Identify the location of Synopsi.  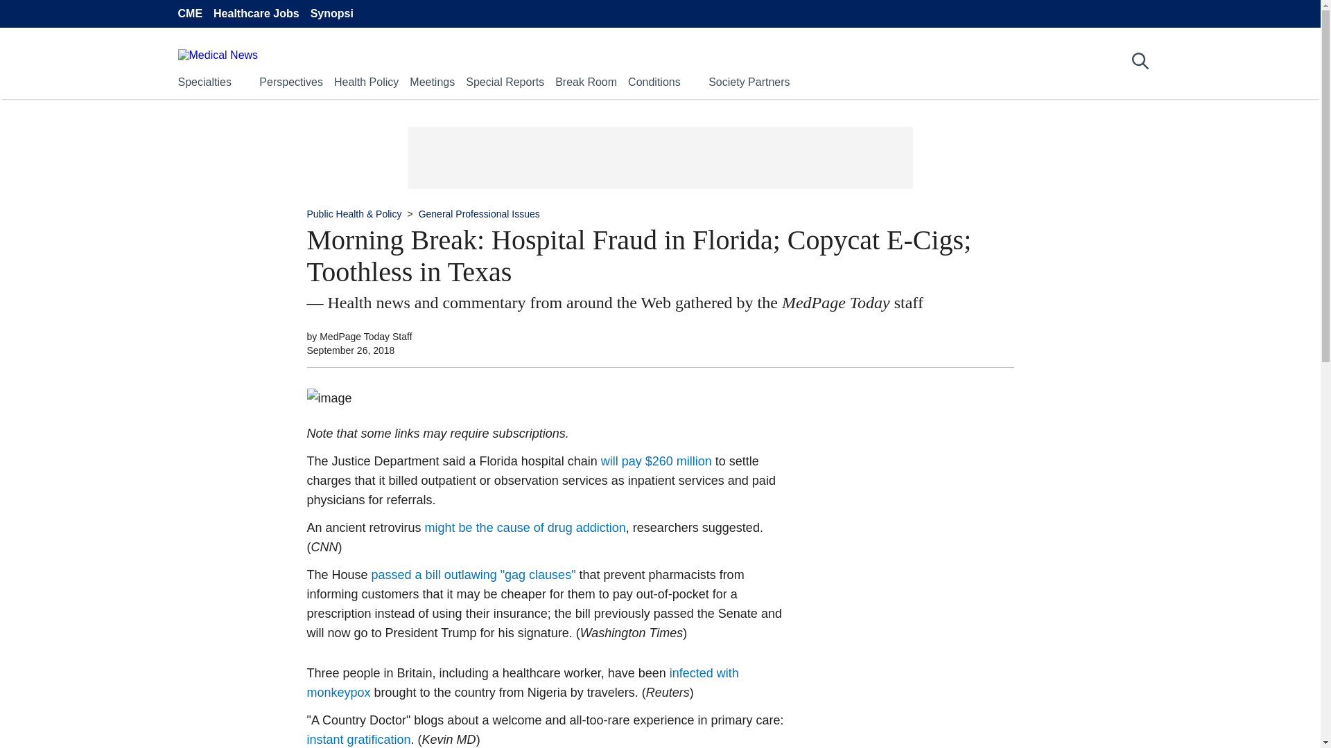
(331, 14).